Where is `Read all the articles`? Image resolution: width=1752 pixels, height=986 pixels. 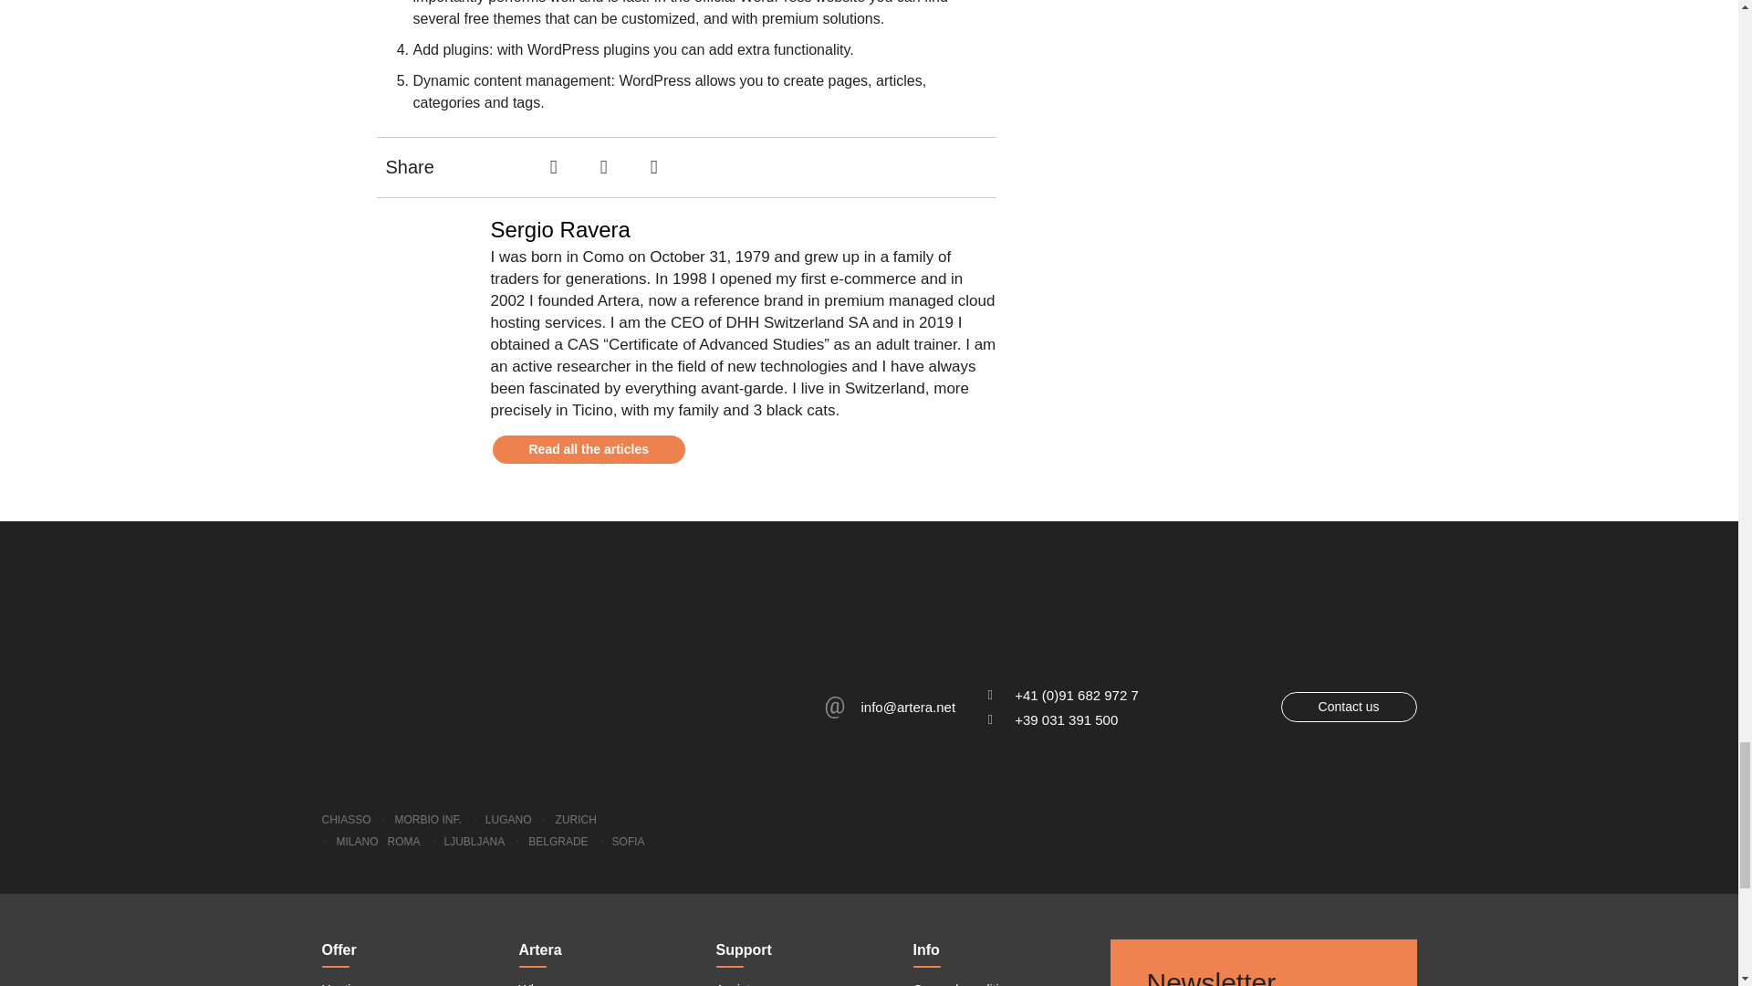
Read all the articles is located at coordinates (589, 449).